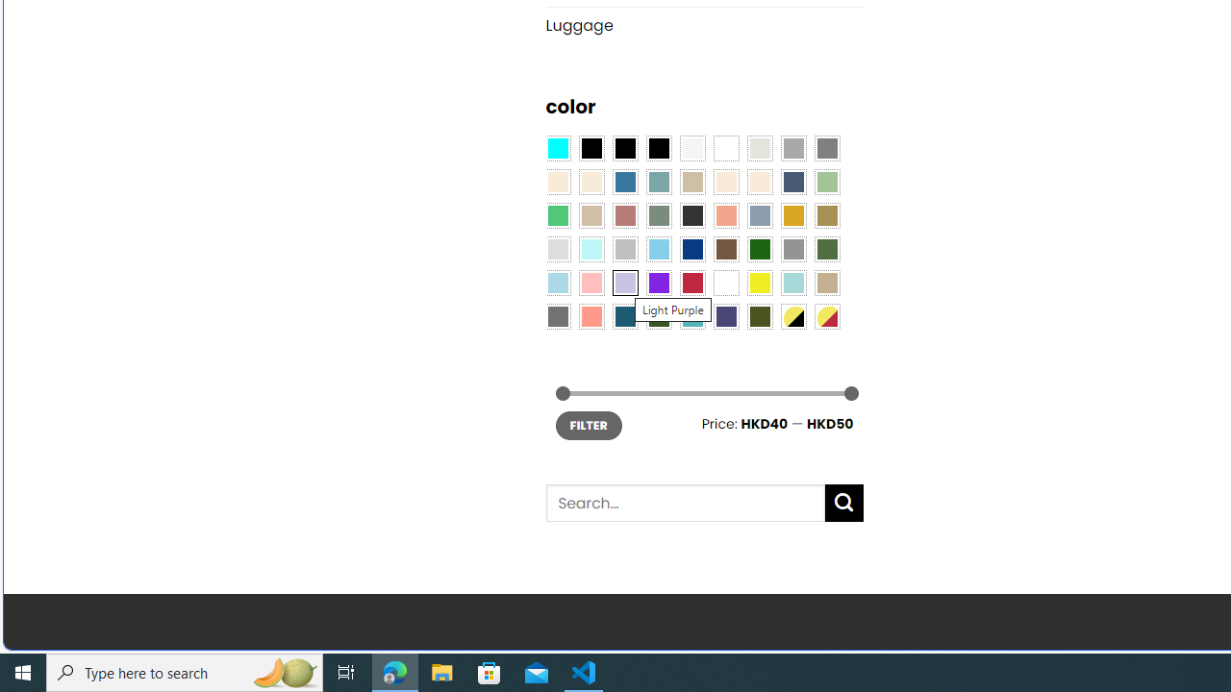 This screenshot has height=692, width=1231. I want to click on Yellow-Red, so click(827, 316).